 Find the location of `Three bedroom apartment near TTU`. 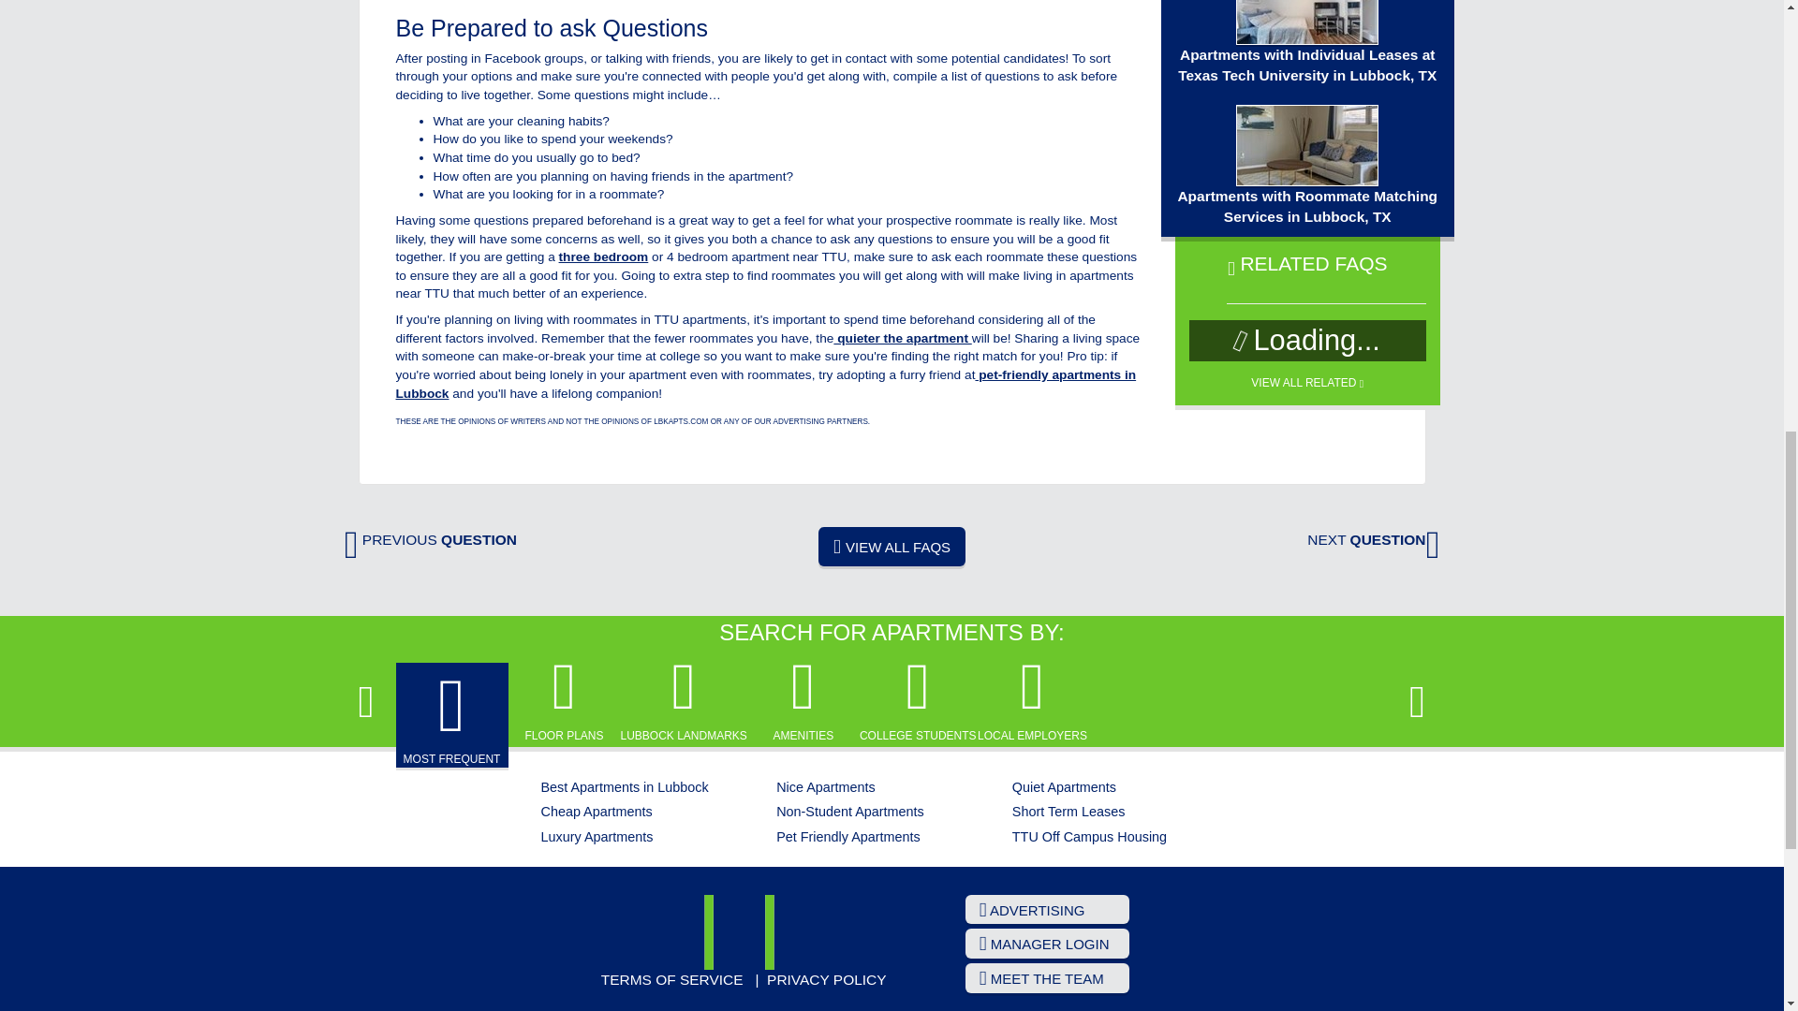

Three bedroom apartment near TTU is located at coordinates (604, 256).